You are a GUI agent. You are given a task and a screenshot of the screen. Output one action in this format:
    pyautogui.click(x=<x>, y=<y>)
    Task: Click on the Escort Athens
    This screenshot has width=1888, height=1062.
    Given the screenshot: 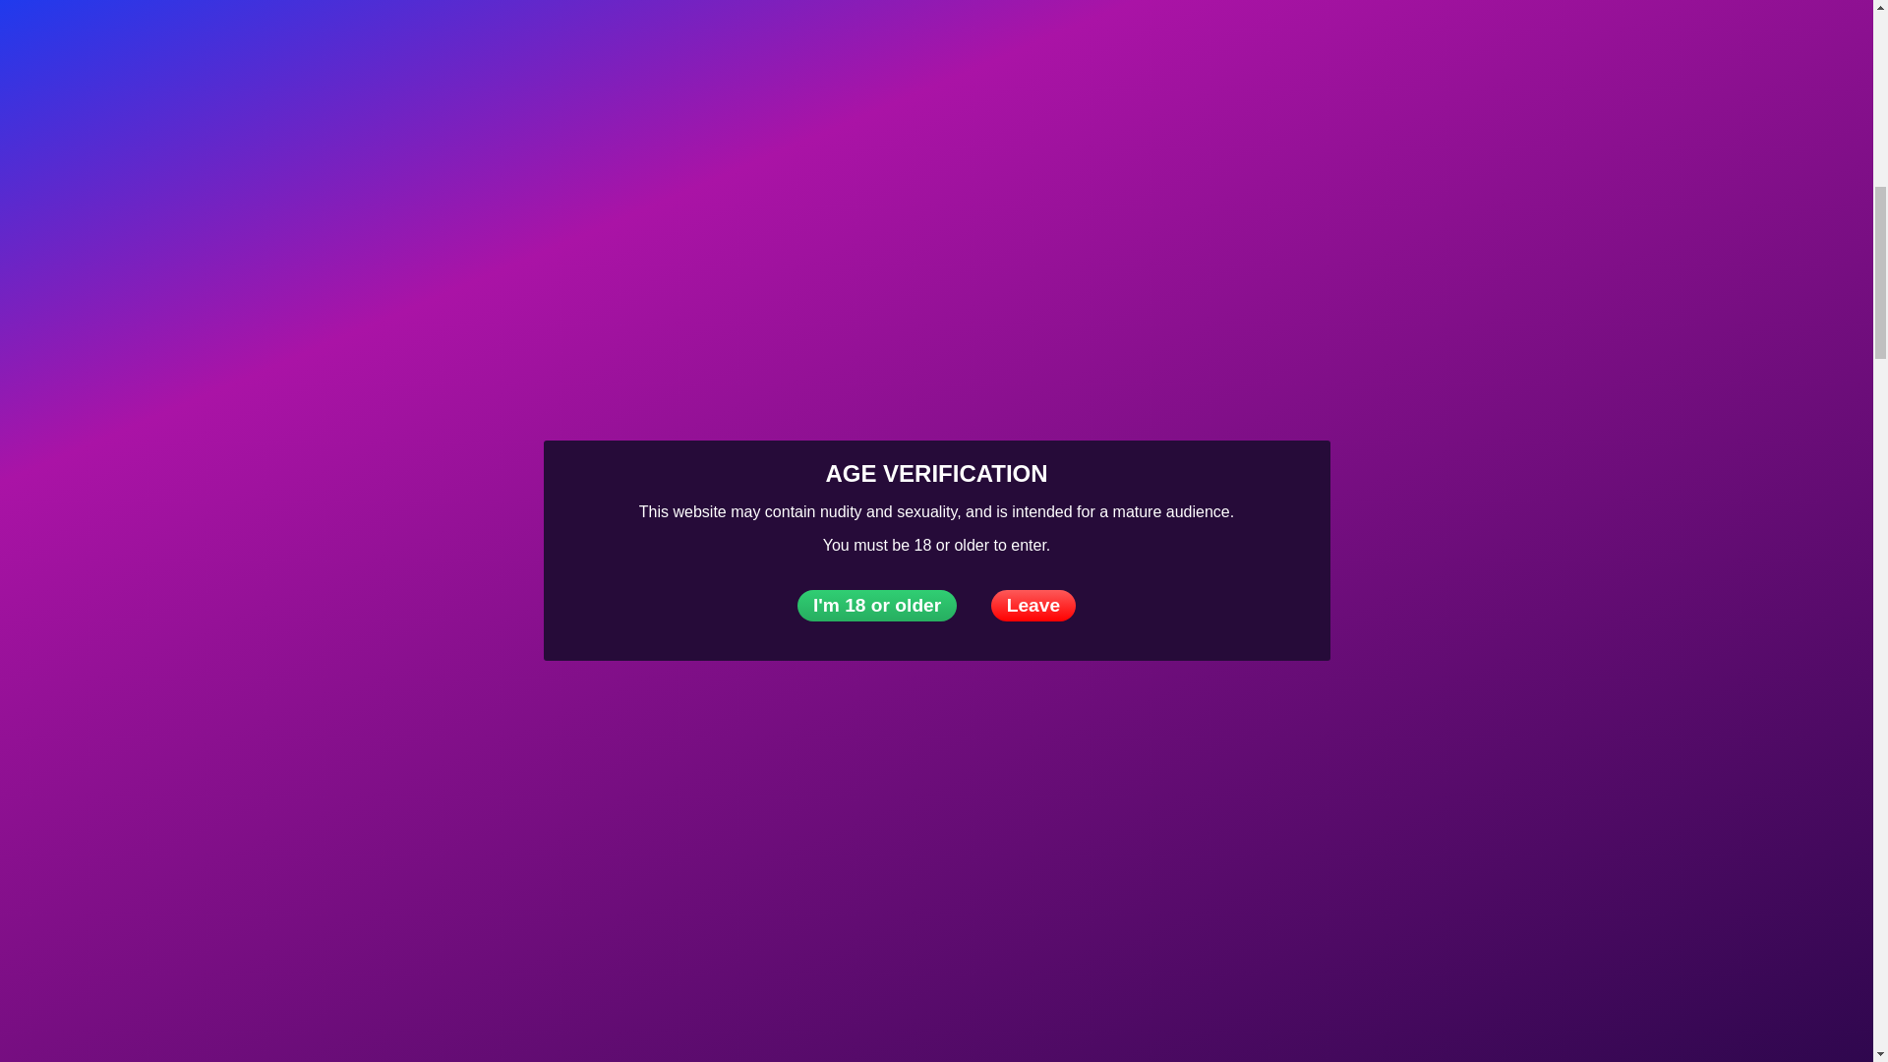 What is the action you would take?
    pyautogui.click(x=384, y=216)
    